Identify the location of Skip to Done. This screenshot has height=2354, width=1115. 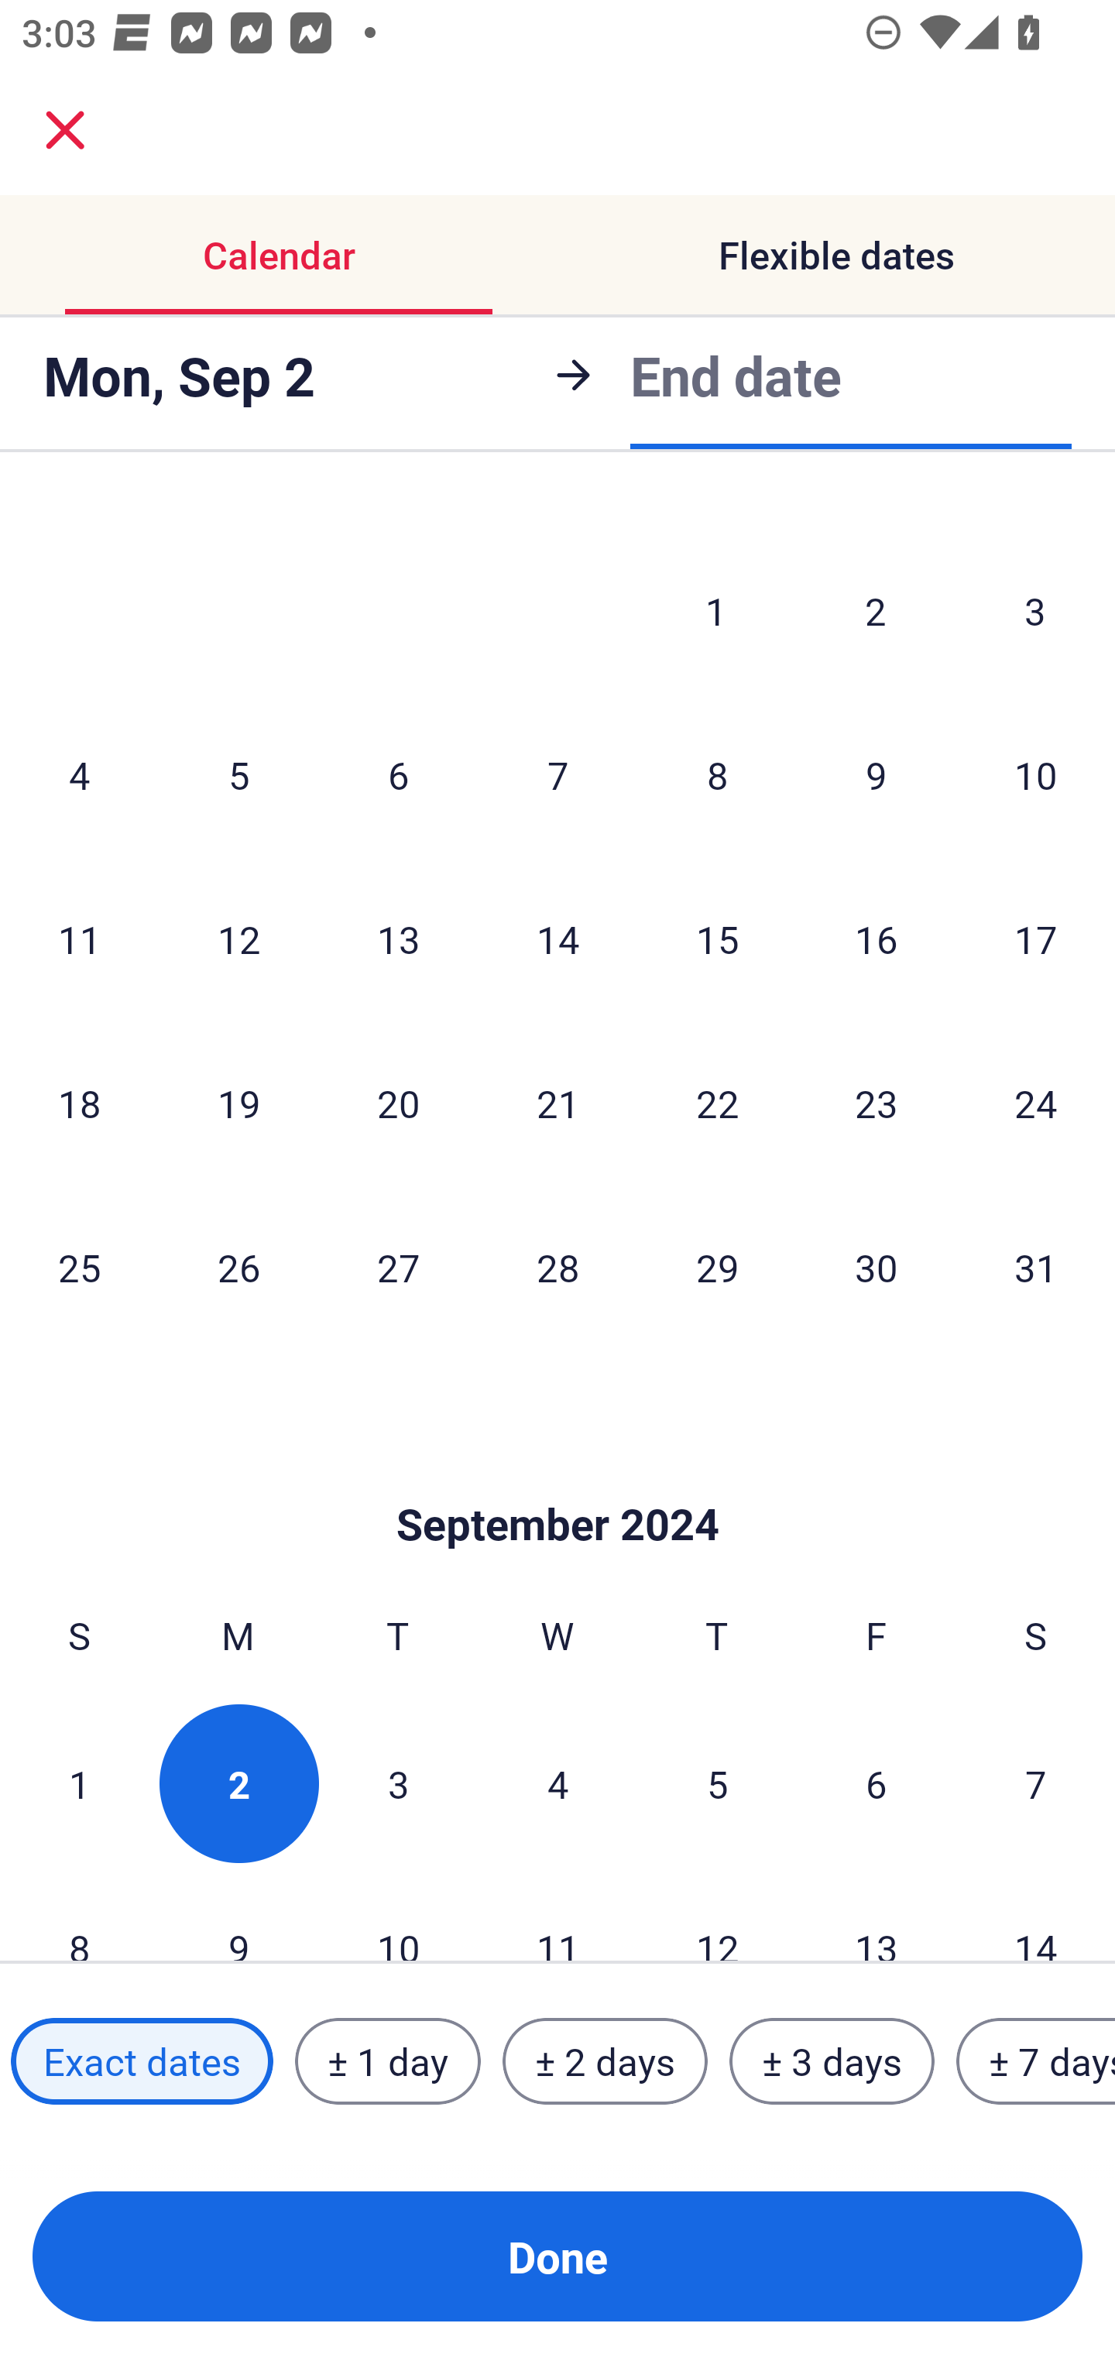
(557, 1478).